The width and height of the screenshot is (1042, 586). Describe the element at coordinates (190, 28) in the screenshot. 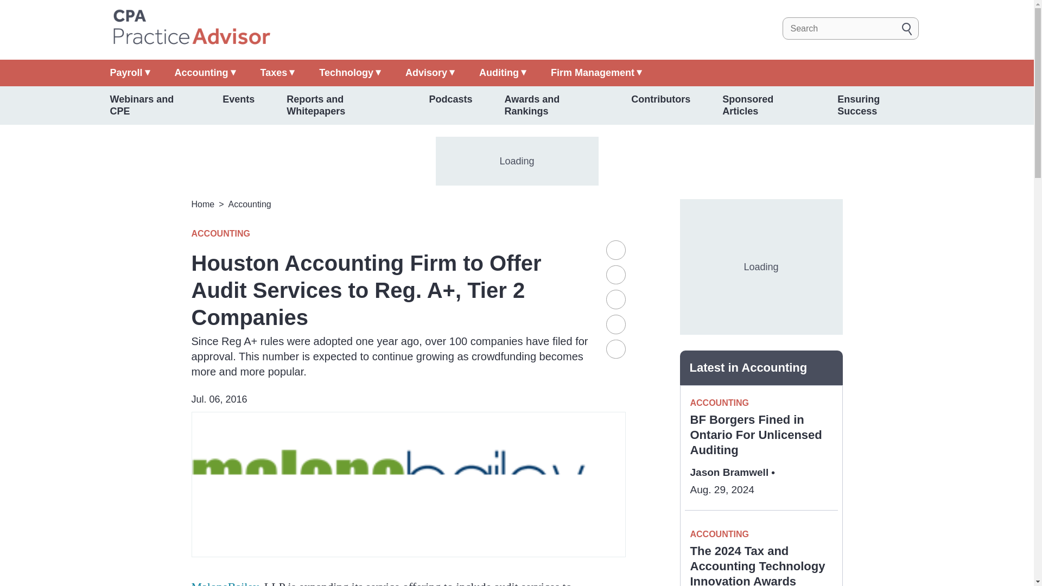

I see `Home` at that location.